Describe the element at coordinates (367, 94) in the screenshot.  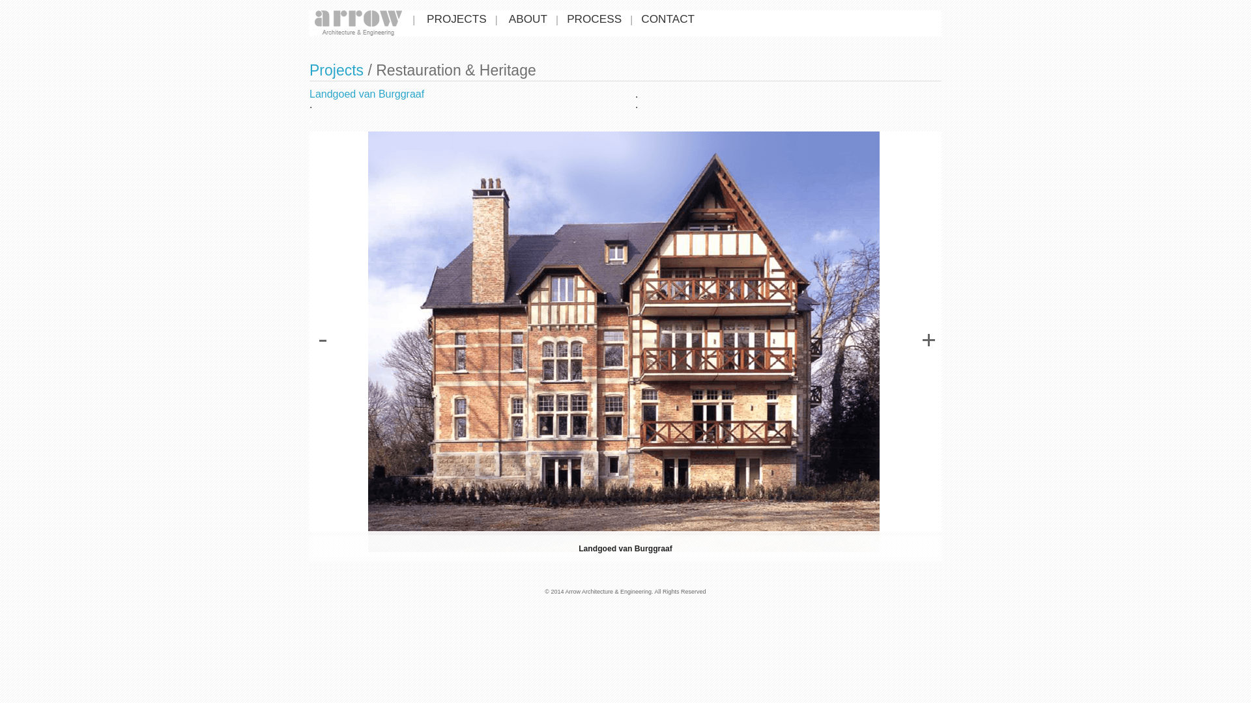
I see `Landgoed van Burggraaf` at that location.